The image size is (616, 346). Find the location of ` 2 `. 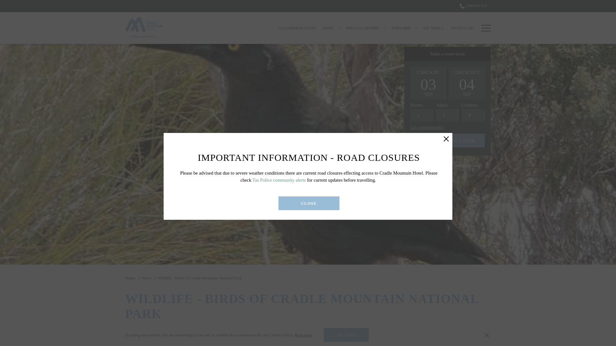

 2  is located at coordinates (447, 115).